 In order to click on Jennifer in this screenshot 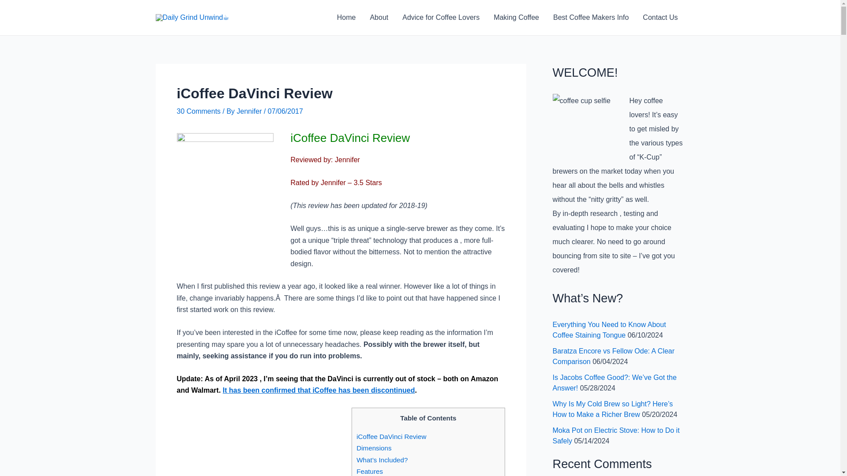, I will do `click(250, 111)`.